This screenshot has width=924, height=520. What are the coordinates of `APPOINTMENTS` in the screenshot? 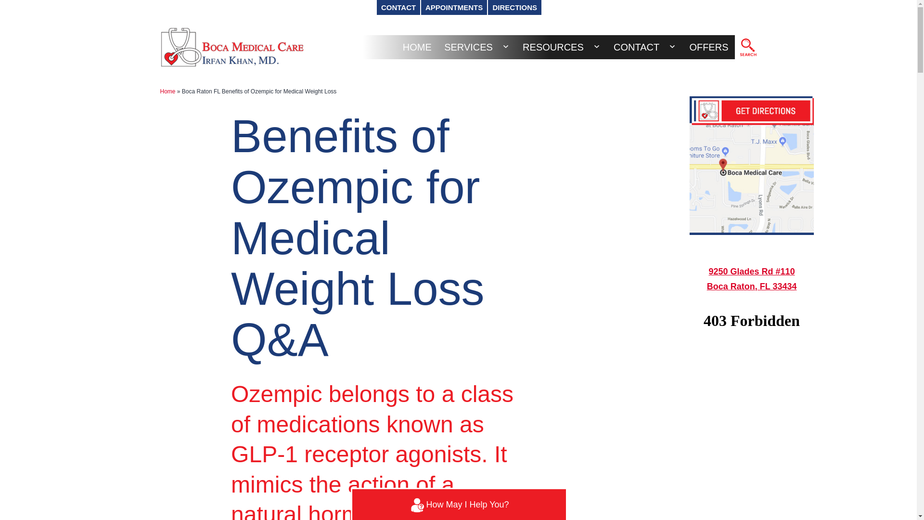 It's located at (454, 8).